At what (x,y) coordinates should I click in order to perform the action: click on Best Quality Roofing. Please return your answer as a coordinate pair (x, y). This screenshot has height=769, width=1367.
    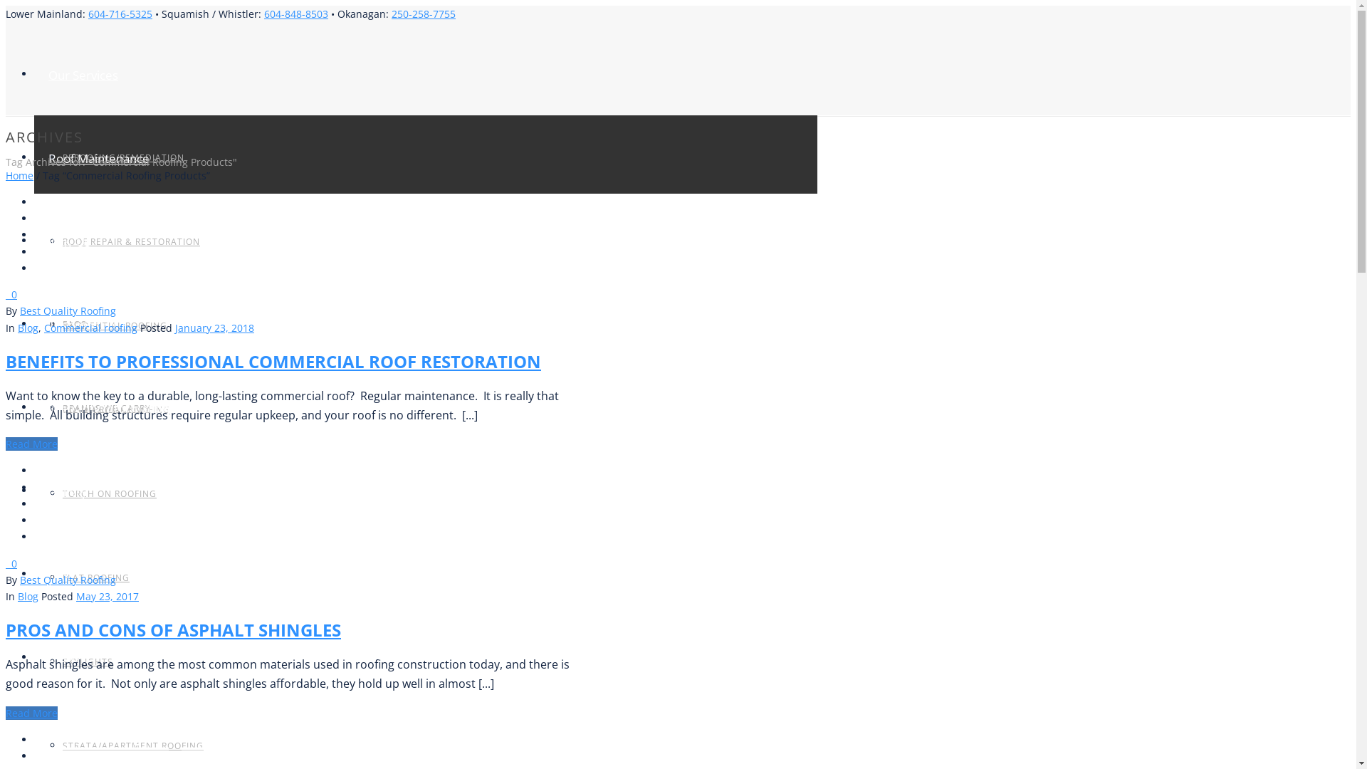
    Looking at the image, I should click on (68, 310).